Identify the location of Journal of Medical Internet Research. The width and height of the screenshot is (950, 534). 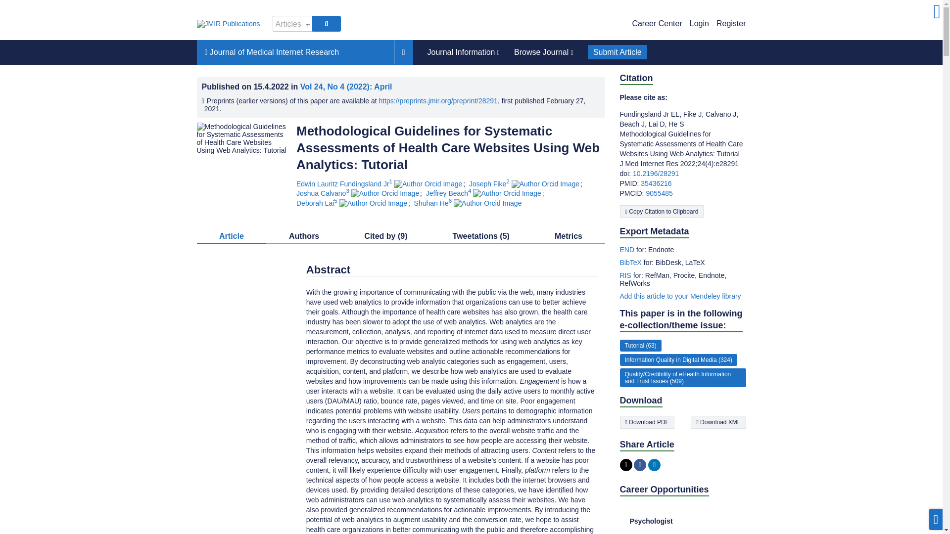
(295, 52).